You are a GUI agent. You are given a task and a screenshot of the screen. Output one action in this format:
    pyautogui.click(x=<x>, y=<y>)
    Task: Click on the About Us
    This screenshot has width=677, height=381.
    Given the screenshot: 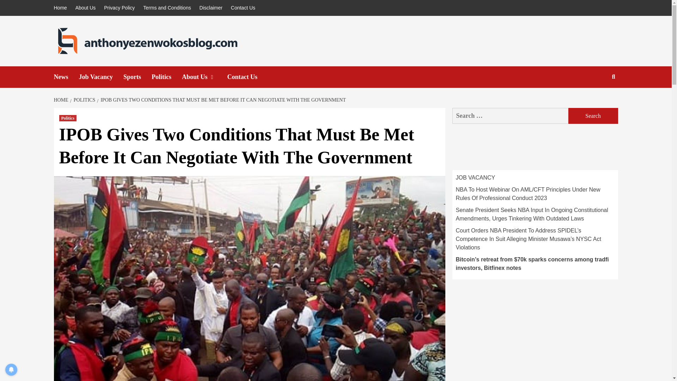 What is the action you would take?
    pyautogui.click(x=85, y=8)
    